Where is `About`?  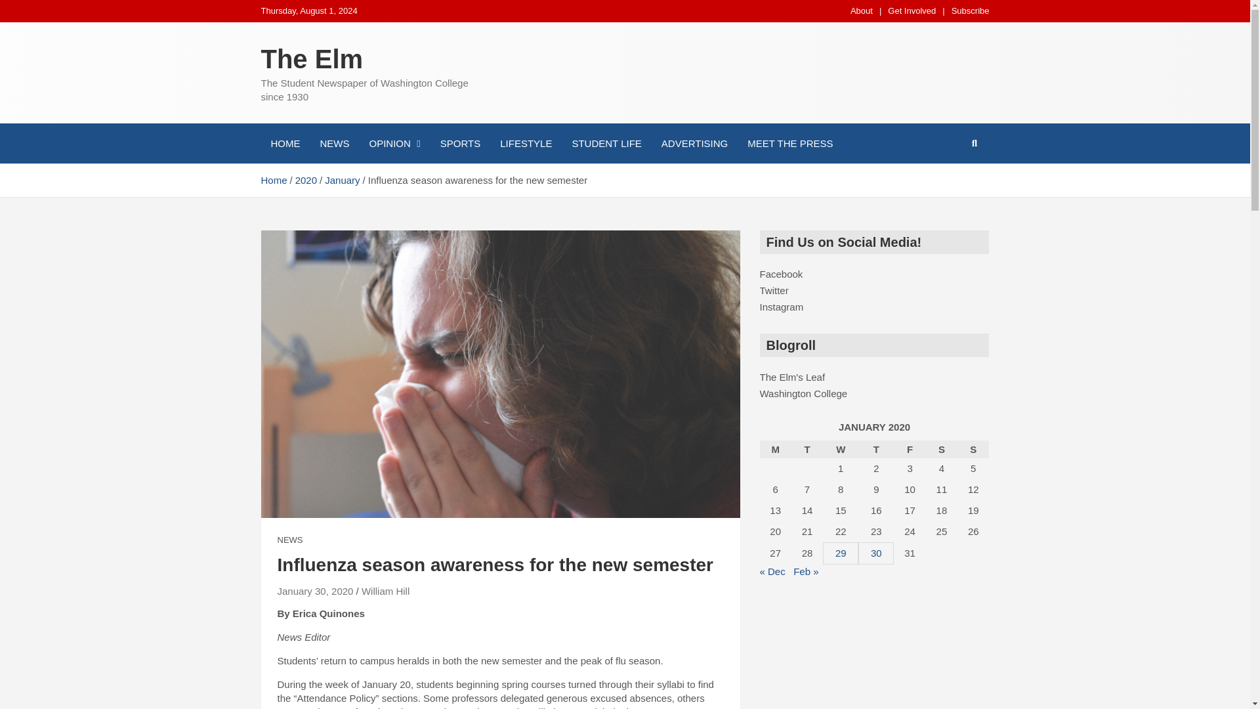 About is located at coordinates (862, 11).